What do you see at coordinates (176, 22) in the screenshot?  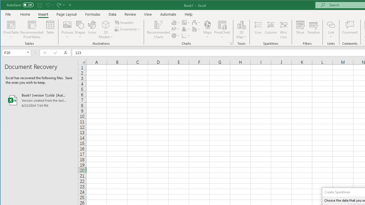 I see `Insert Column or Bar Chart` at bounding box center [176, 22].